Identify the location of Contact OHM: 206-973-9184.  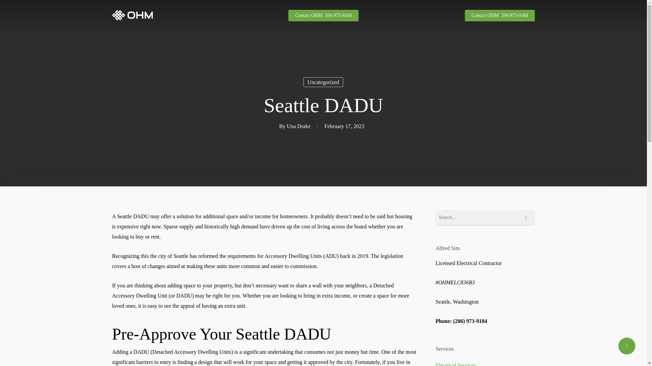
(500, 15).